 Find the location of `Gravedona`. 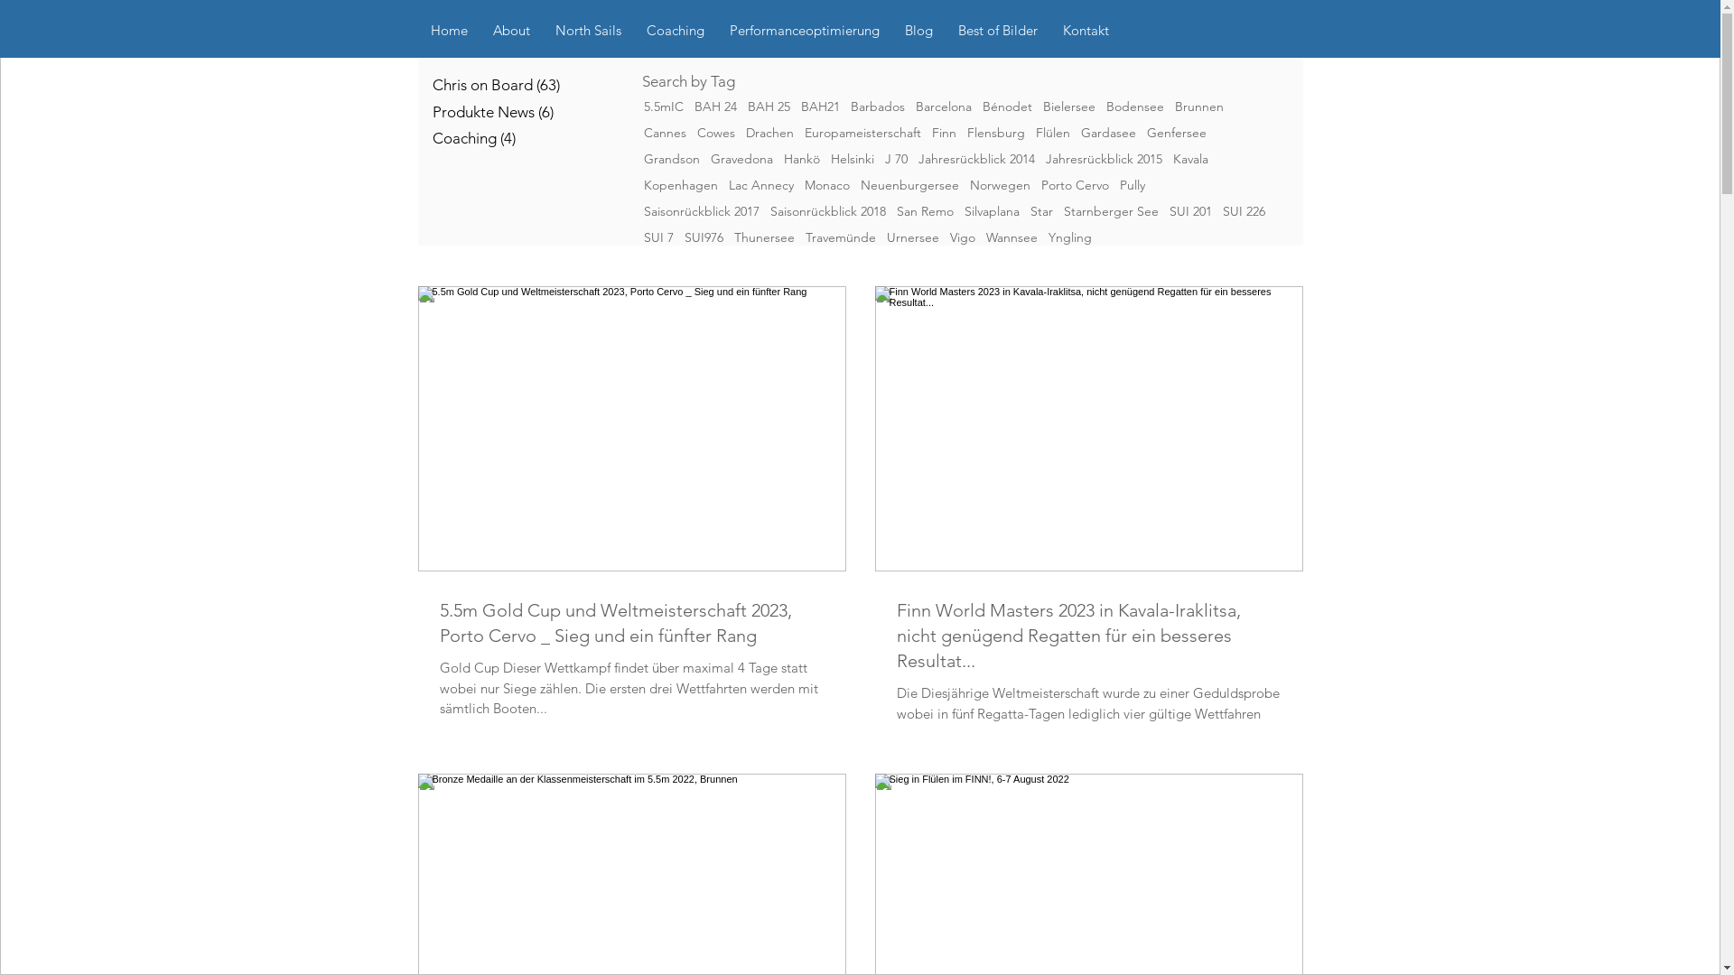

Gravedona is located at coordinates (741, 159).